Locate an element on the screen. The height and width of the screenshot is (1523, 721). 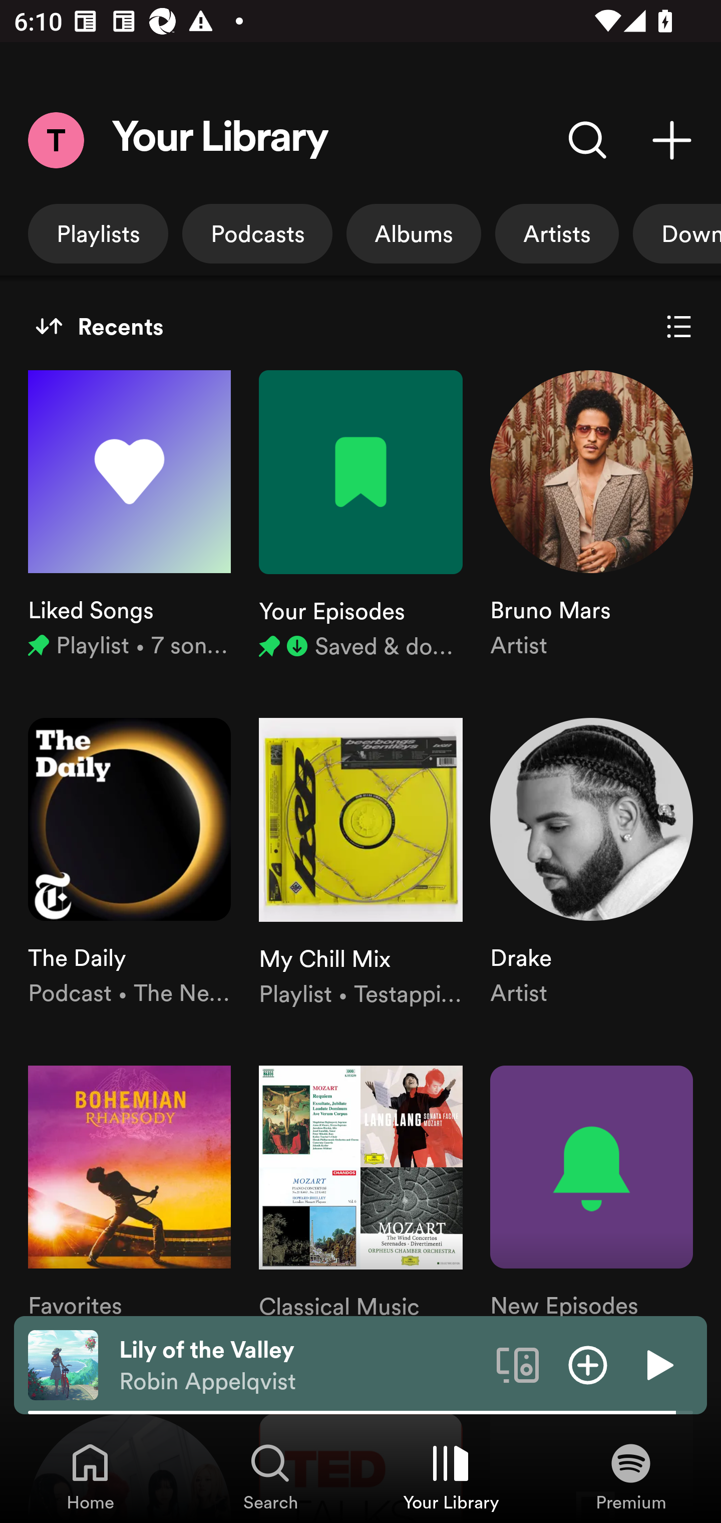
Premium, Tab 4 of 4 Premium Premium is located at coordinates (631, 1476).